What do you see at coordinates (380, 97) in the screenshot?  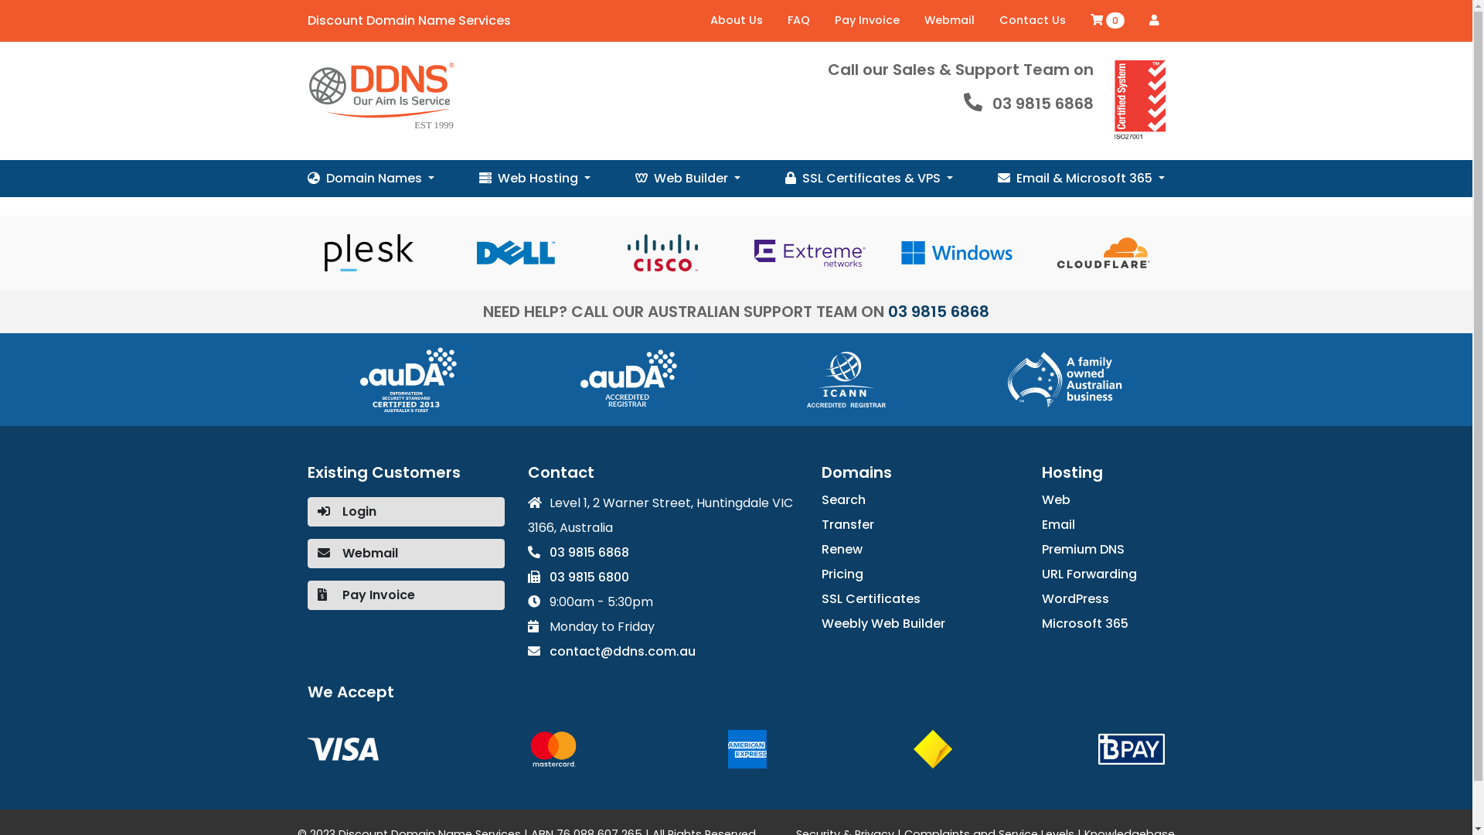 I see `Discount Domain Name Services` at bounding box center [380, 97].